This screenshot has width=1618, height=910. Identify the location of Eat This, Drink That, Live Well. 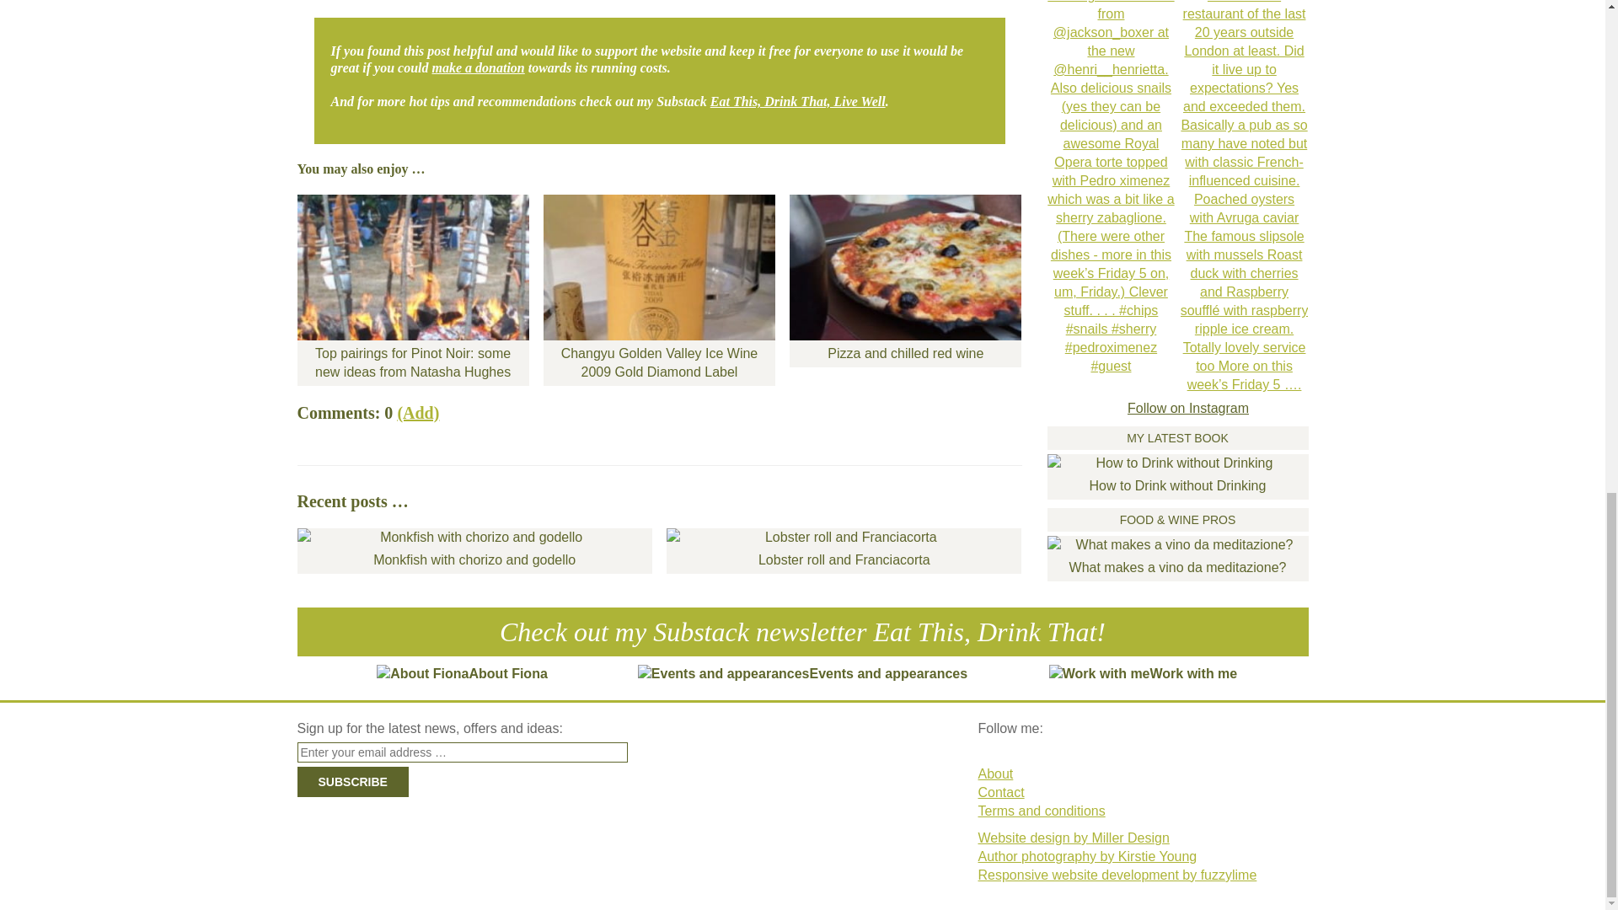
(797, 101).